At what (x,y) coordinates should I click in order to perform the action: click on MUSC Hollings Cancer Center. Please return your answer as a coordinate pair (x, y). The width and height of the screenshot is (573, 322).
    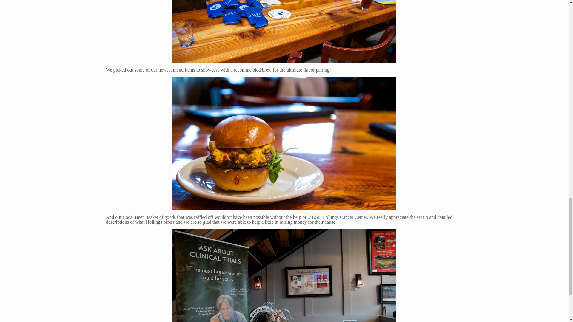
    Looking at the image, I should click on (337, 217).